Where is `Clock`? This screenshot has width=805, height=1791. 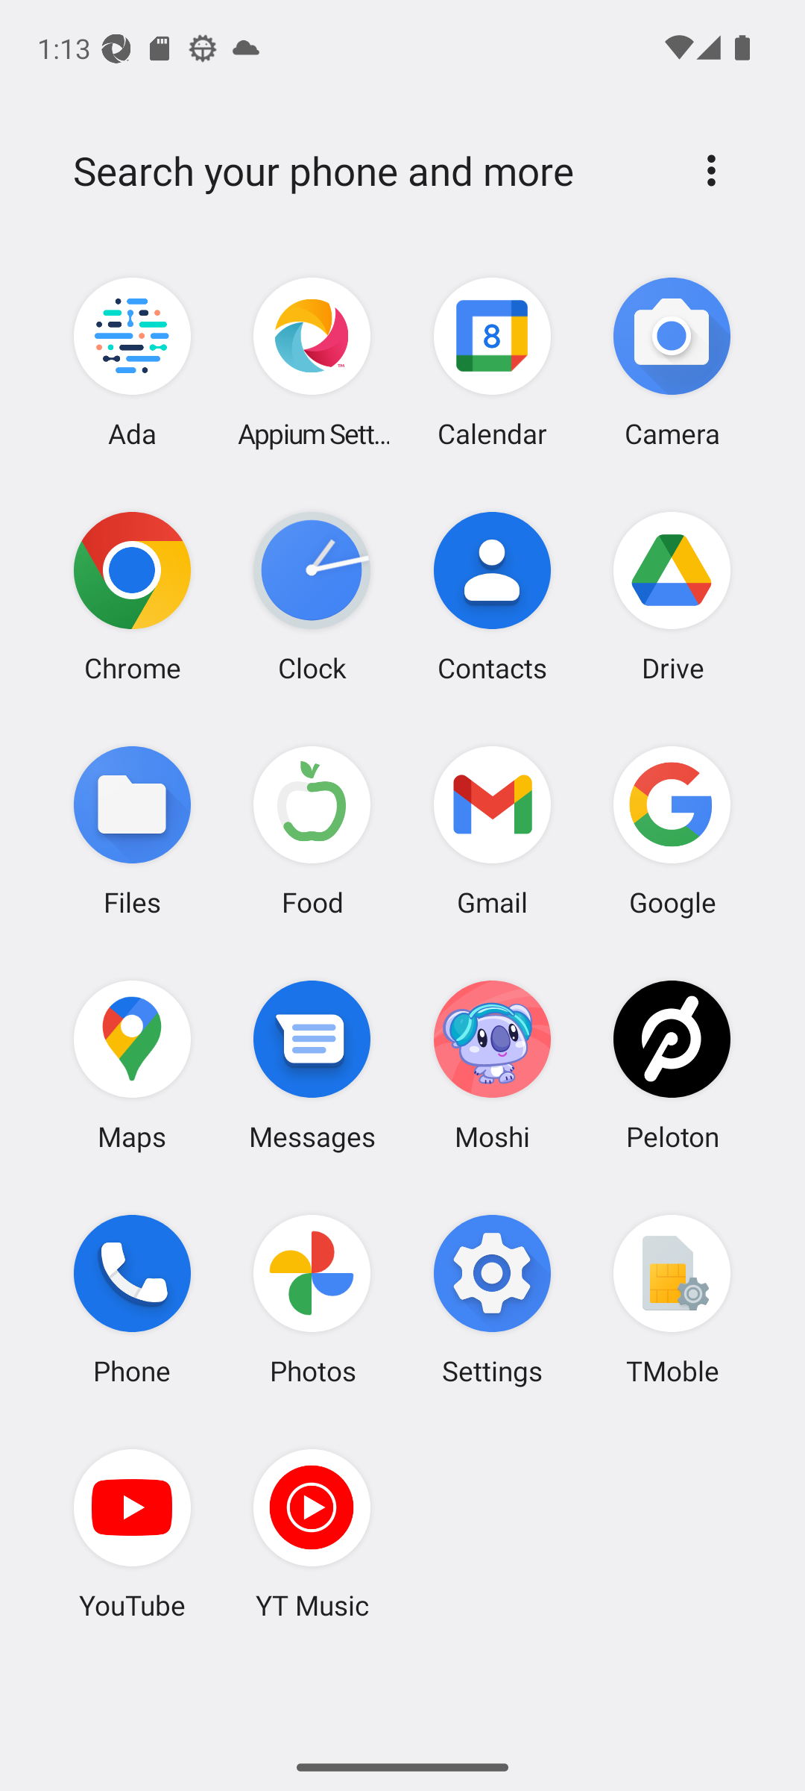
Clock is located at coordinates (312, 596).